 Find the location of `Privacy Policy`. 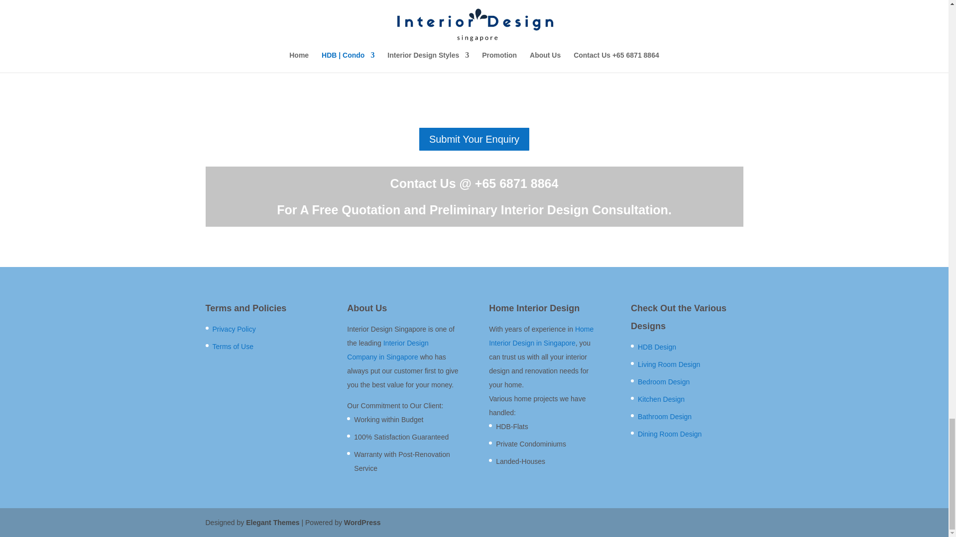

Privacy Policy is located at coordinates (234, 329).